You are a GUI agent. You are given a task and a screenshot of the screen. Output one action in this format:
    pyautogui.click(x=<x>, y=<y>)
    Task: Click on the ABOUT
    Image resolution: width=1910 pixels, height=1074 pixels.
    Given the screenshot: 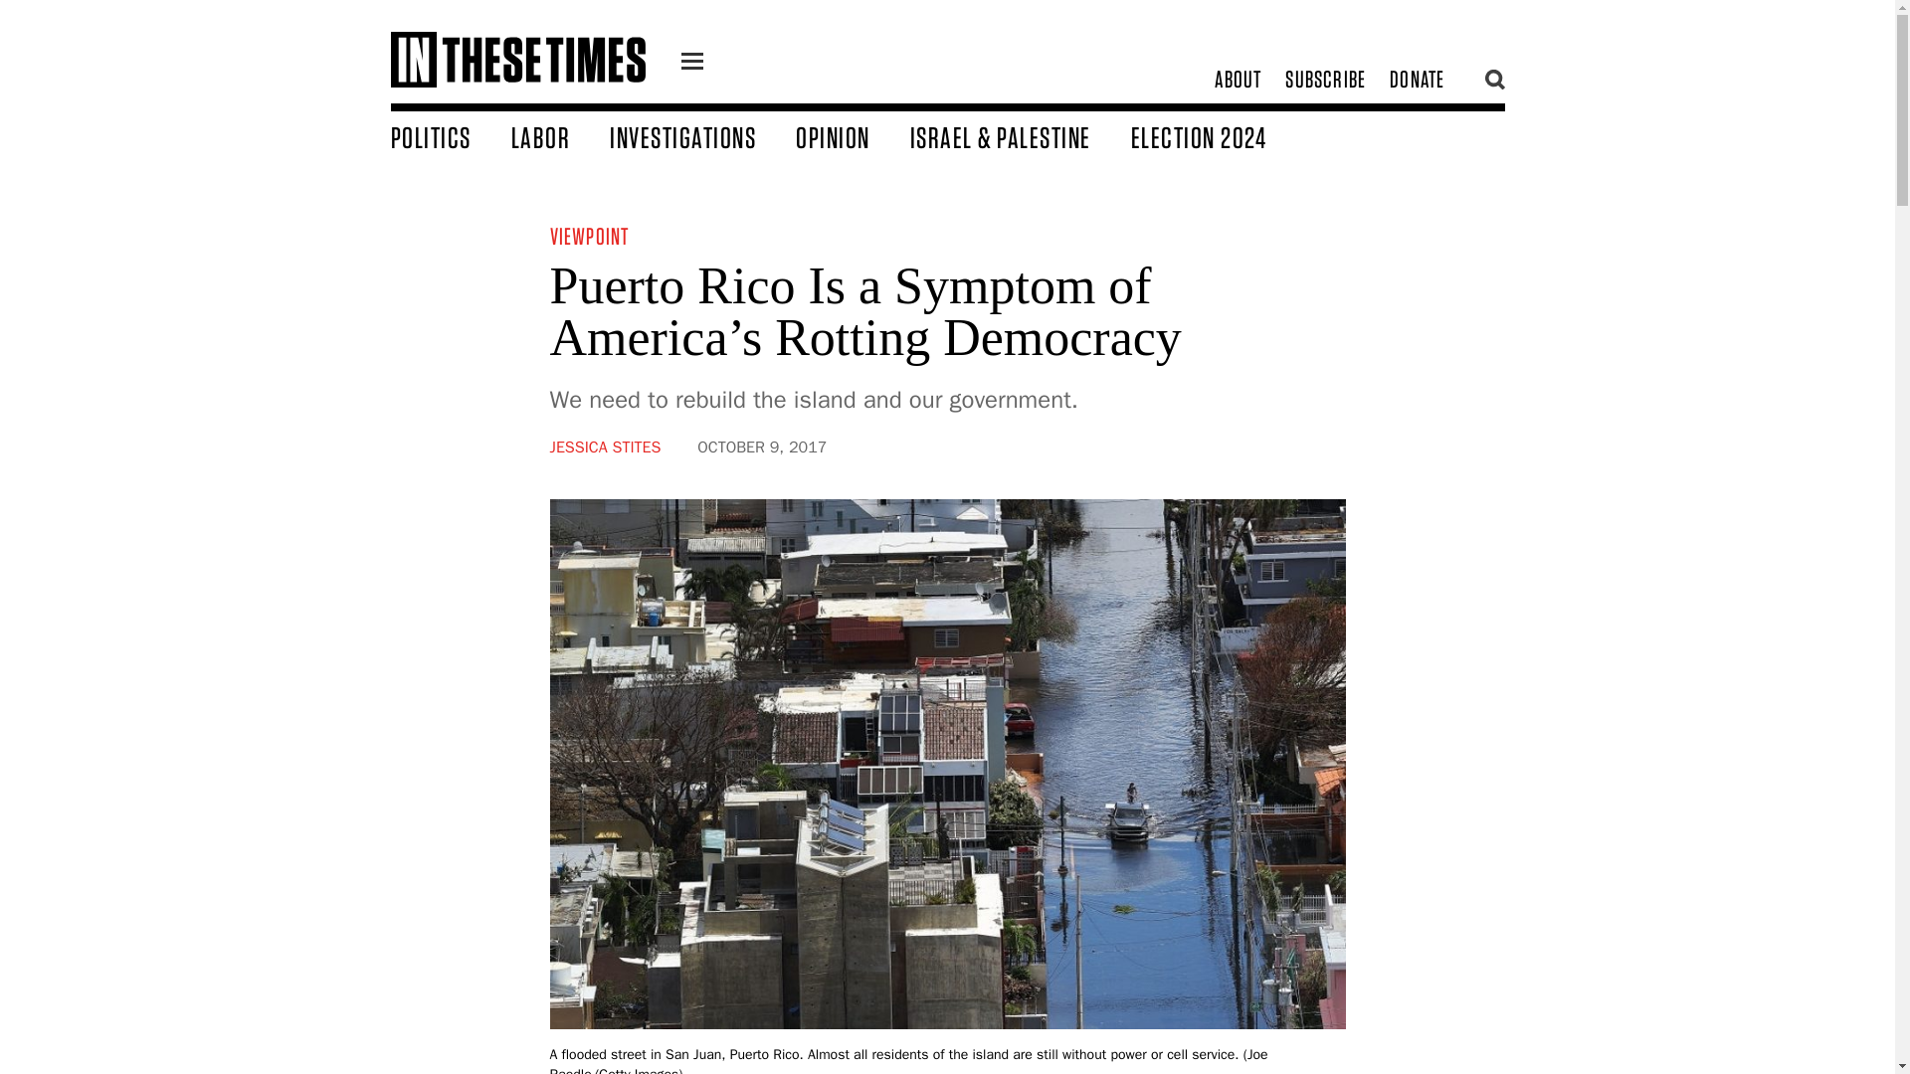 What is the action you would take?
    pyautogui.click(x=1238, y=80)
    